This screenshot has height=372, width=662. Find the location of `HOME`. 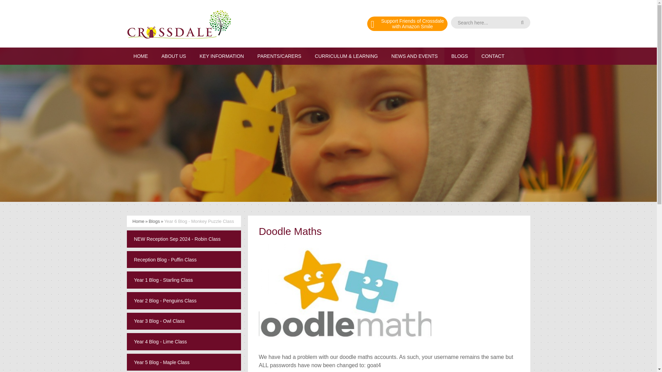

HOME is located at coordinates (221, 56).